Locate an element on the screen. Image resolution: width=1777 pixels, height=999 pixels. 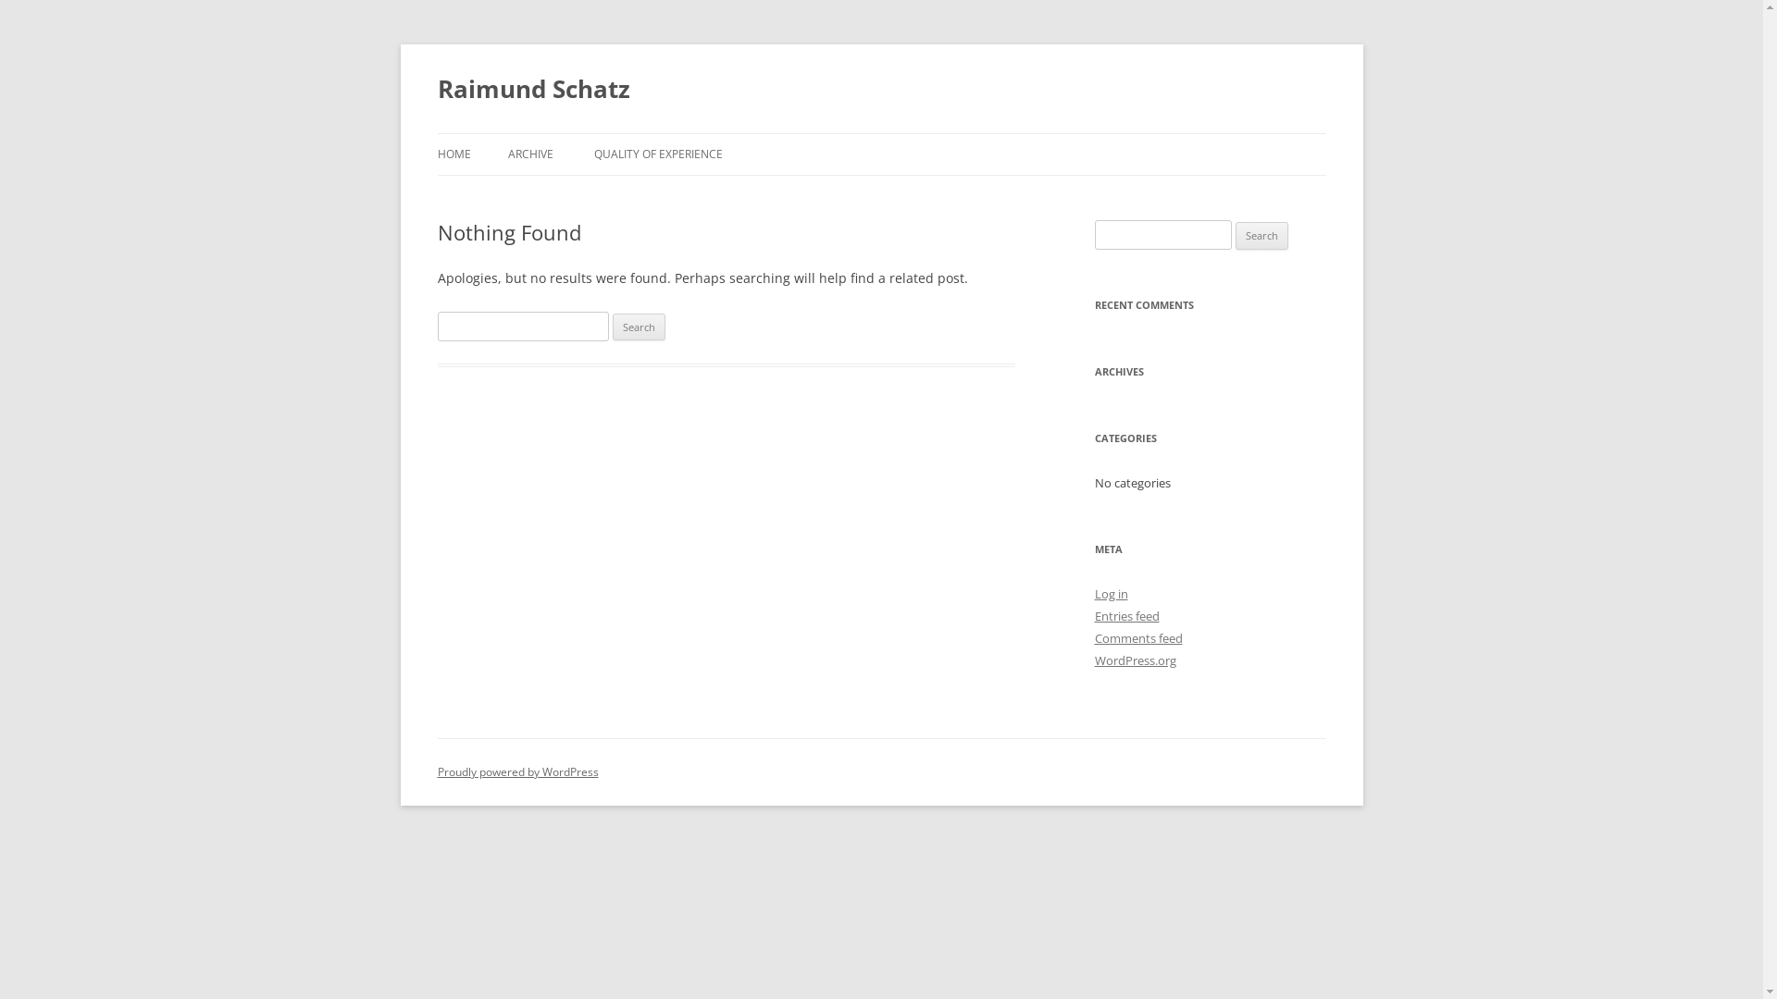
Proudly powered by WordPress is located at coordinates (517, 771).